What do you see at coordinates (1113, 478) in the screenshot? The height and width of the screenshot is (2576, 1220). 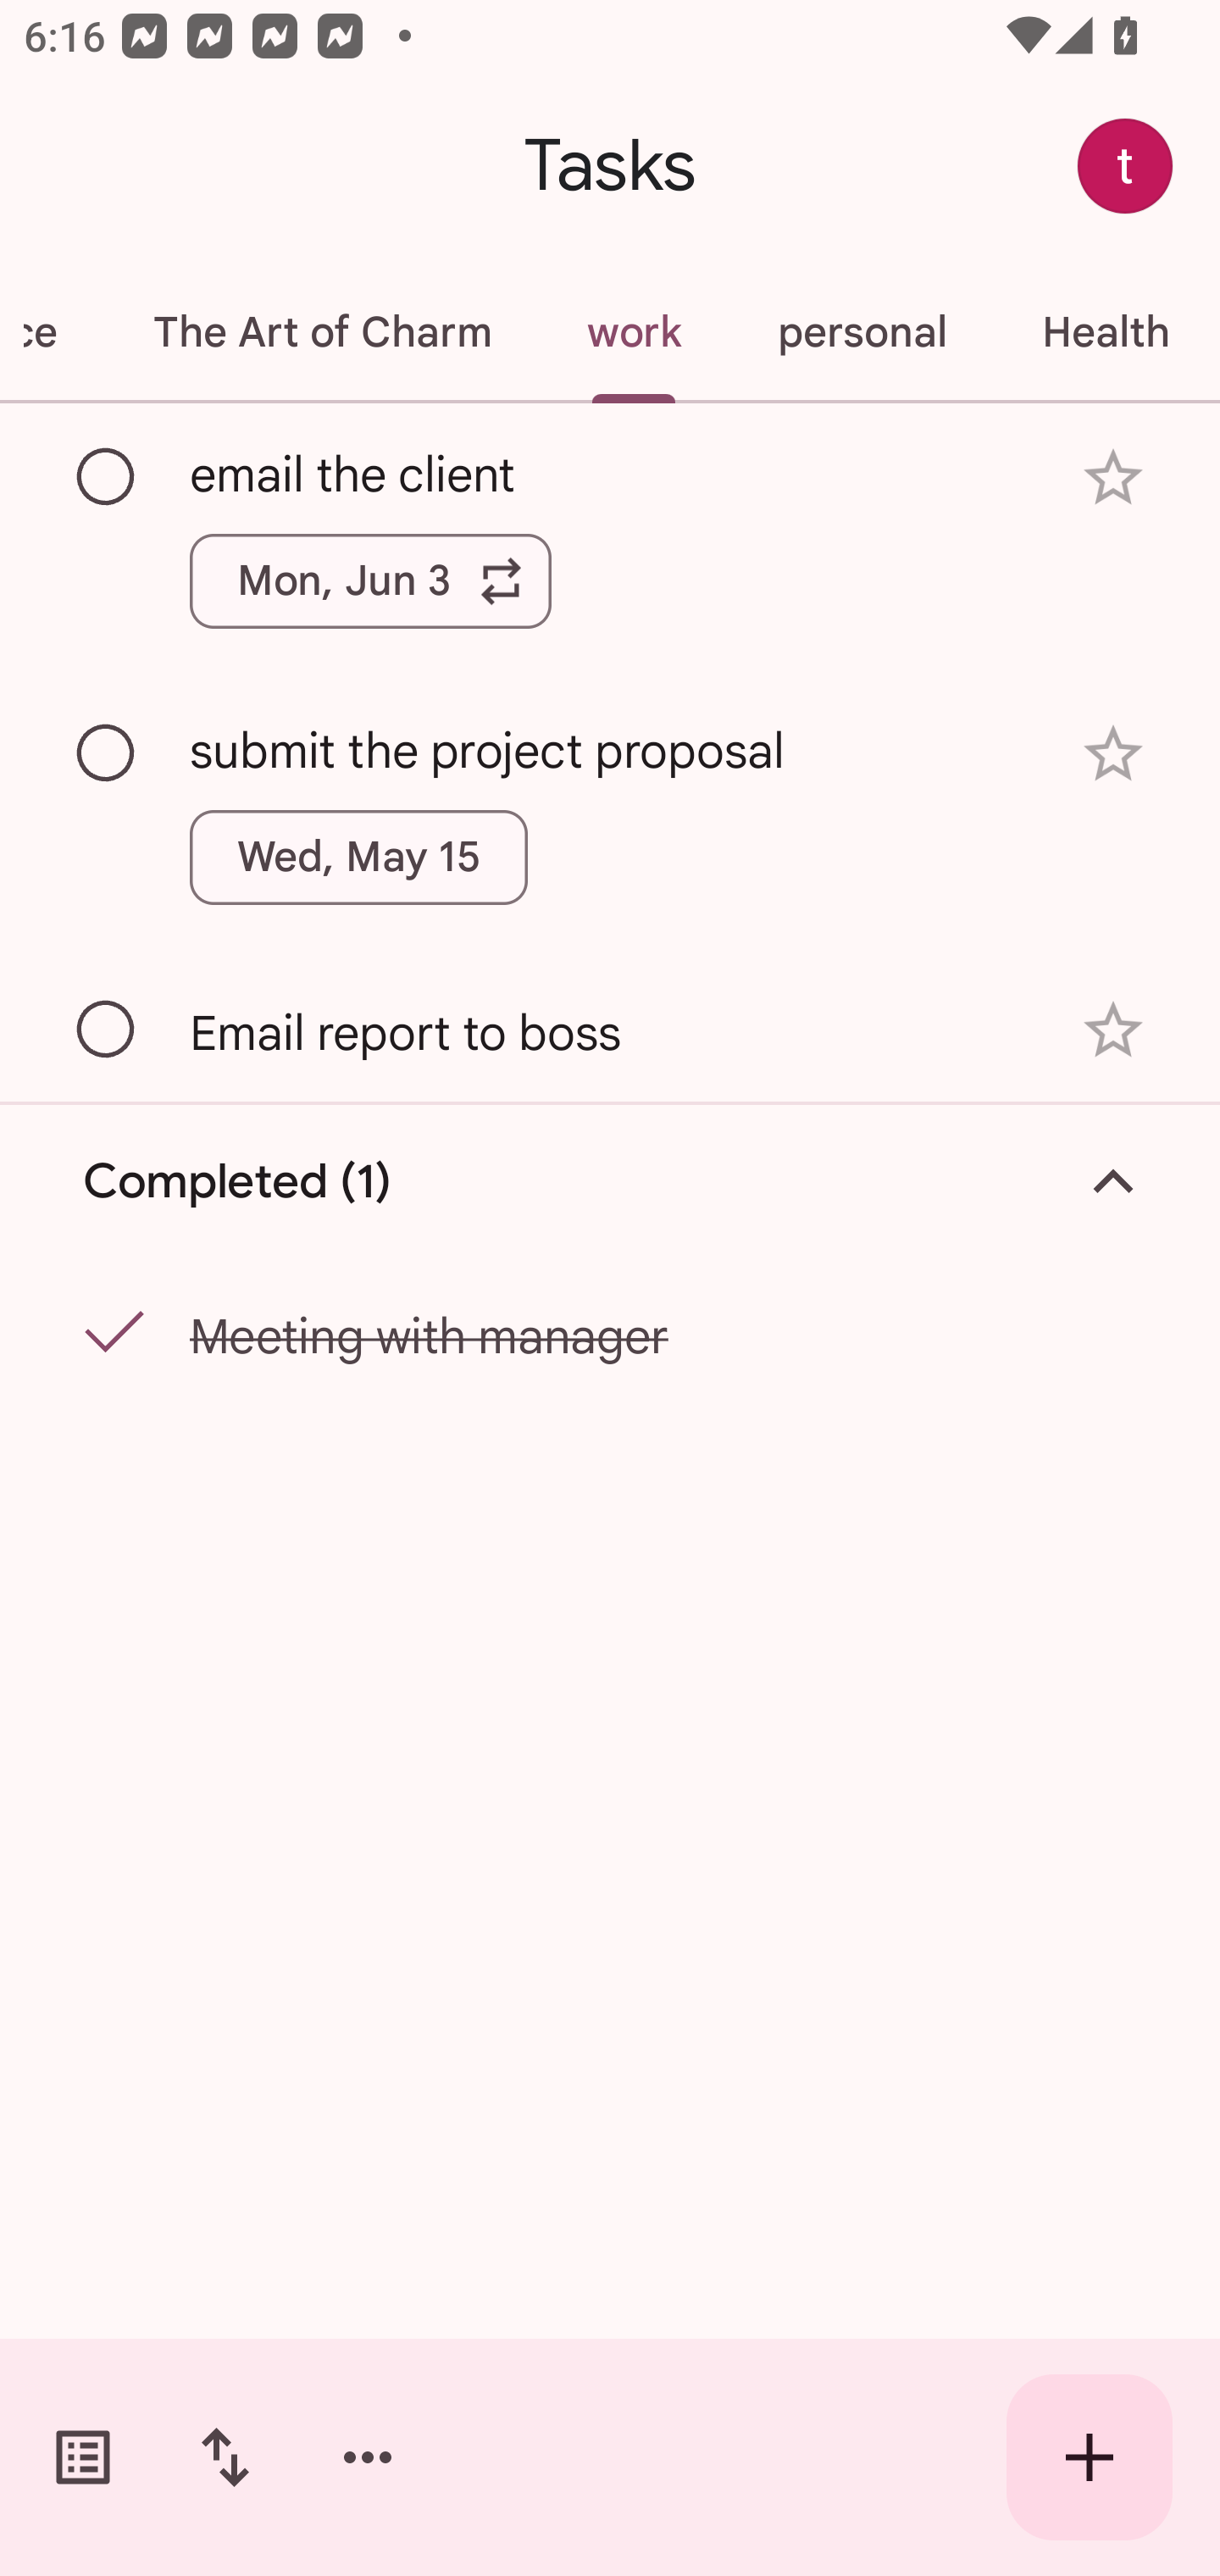 I see `Add star` at bounding box center [1113, 478].